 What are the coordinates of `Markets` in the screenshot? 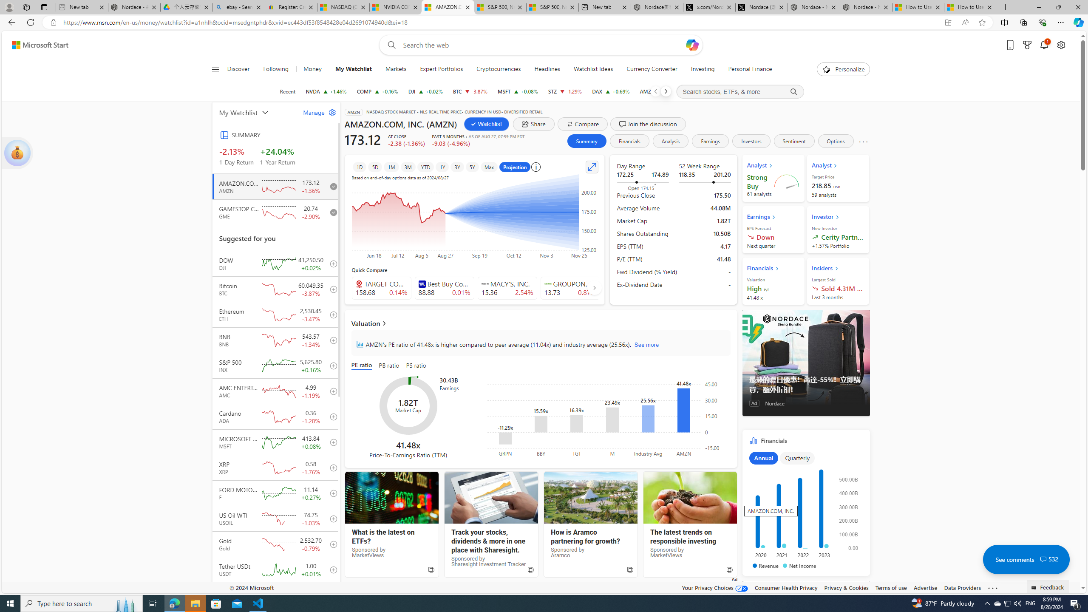 It's located at (396, 69).